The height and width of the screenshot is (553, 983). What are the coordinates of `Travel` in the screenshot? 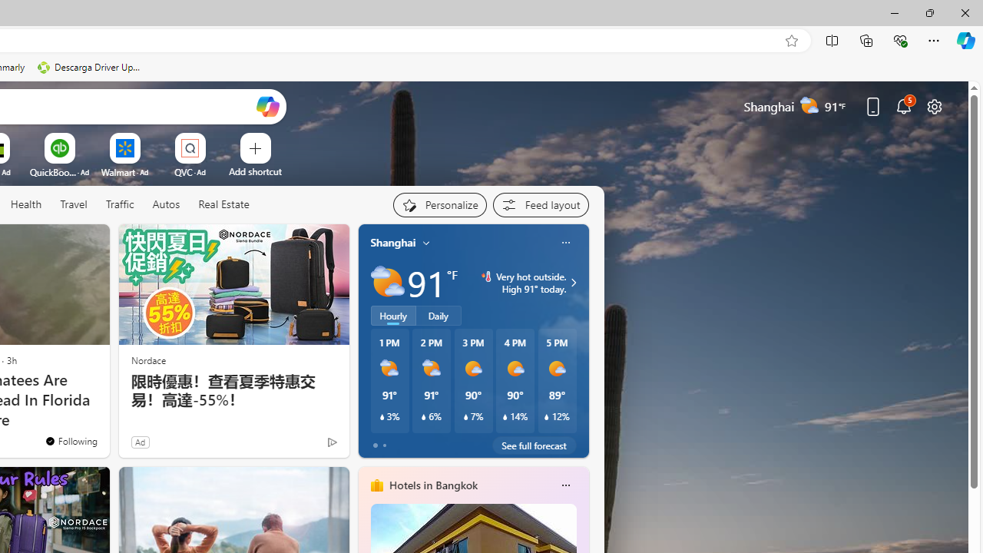 It's located at (74, 204).